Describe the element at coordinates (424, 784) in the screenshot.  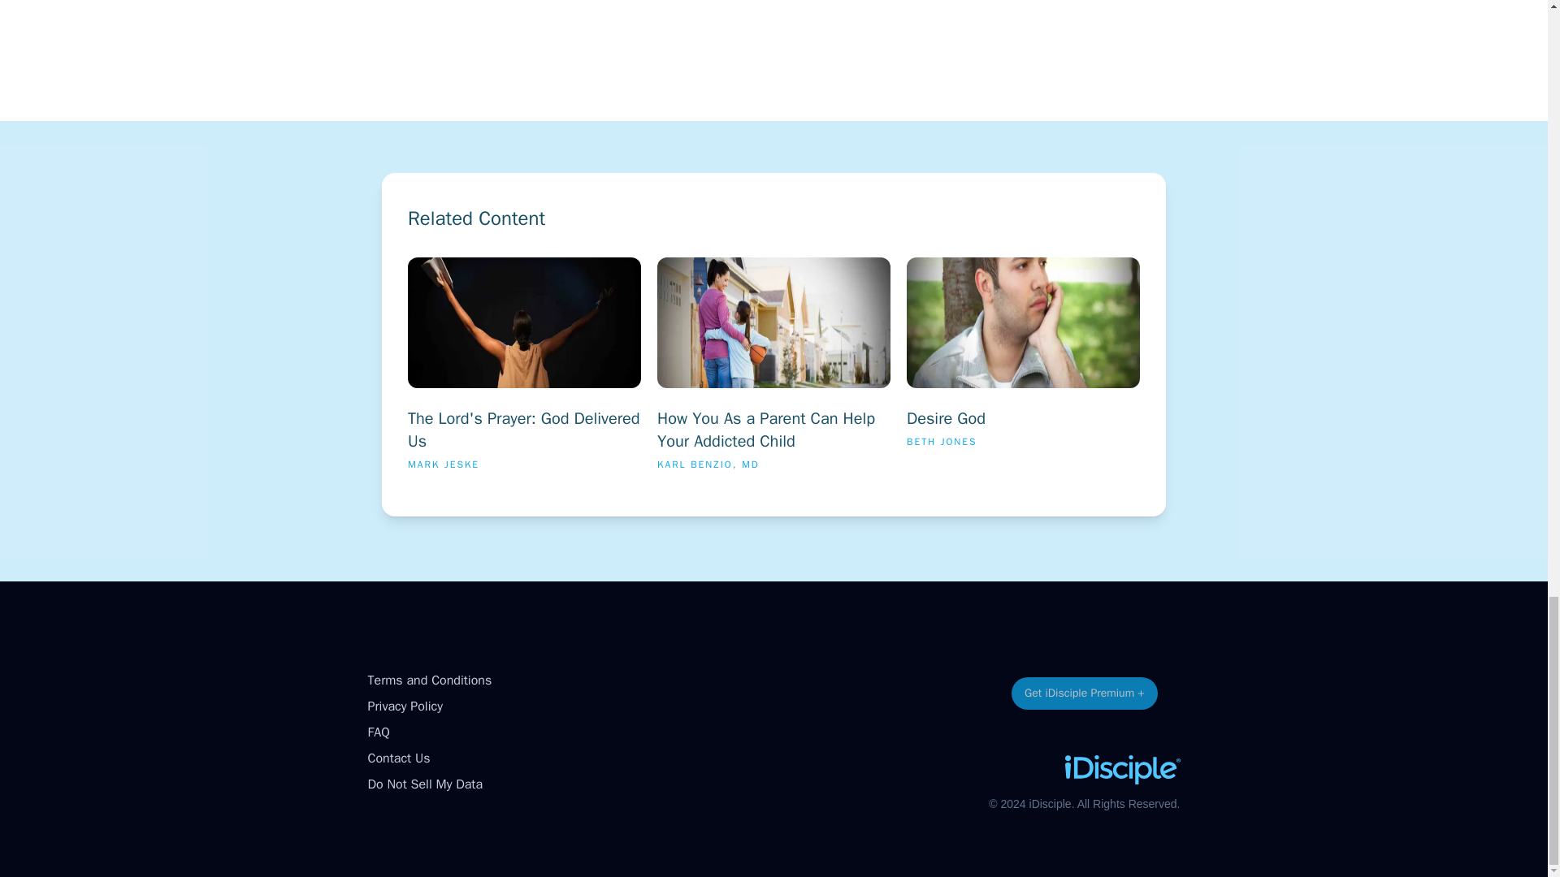
I see `FAQ` at that location.